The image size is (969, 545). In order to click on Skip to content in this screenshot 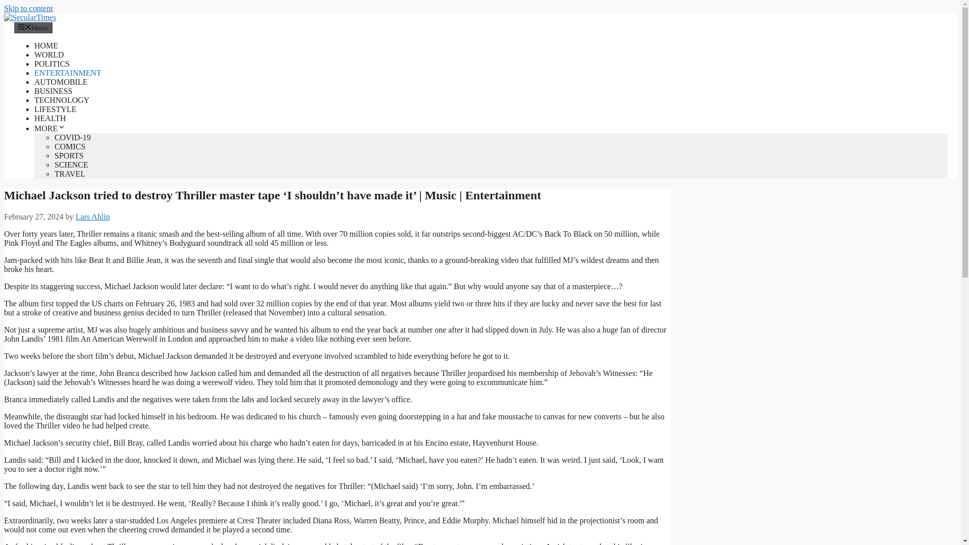, I will do `click(28, 8)`.